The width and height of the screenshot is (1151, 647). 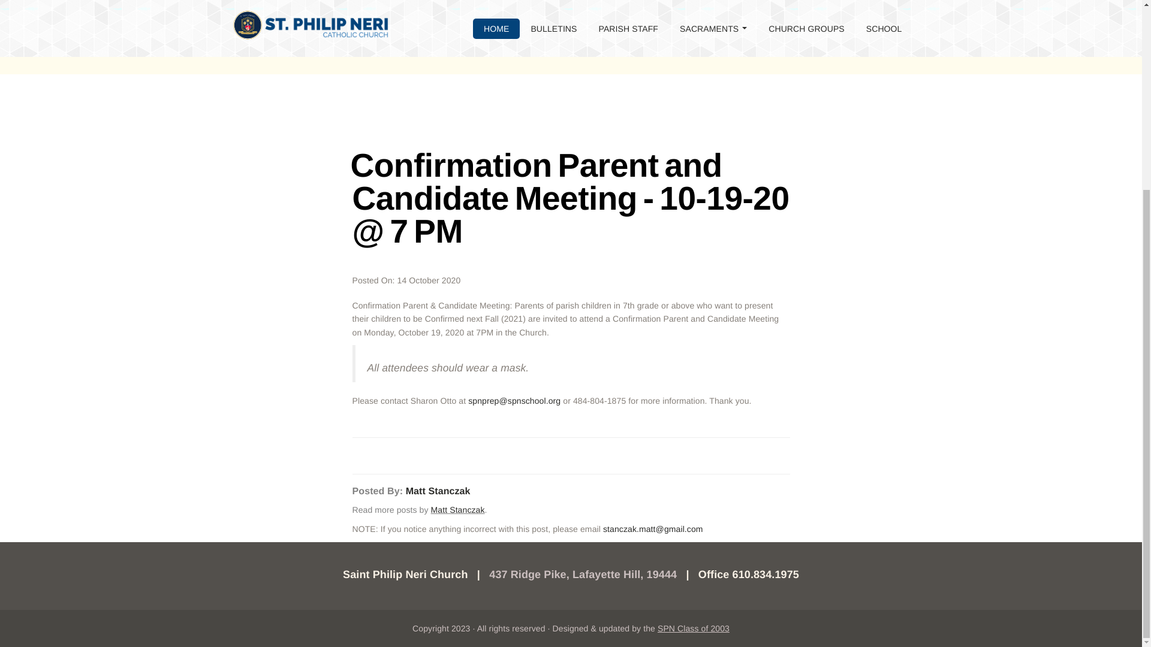 I want to click on Matt Stanczak, so click(x=457, y=509).